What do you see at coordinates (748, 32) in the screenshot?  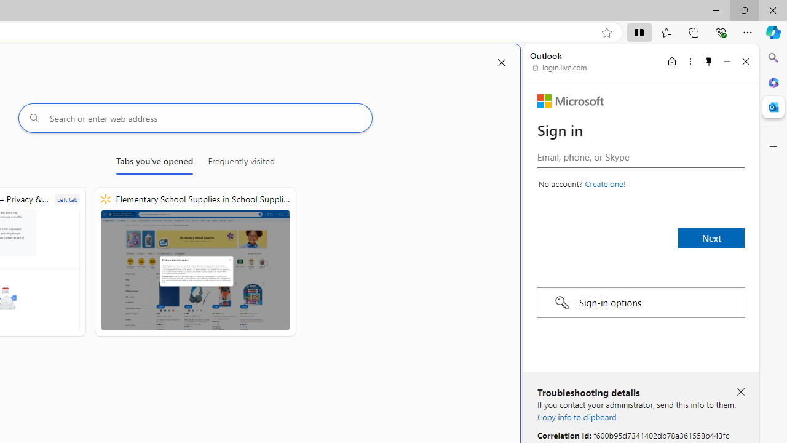 I see `Settings and more (Alt+F)` at bounding box center [748, 32].